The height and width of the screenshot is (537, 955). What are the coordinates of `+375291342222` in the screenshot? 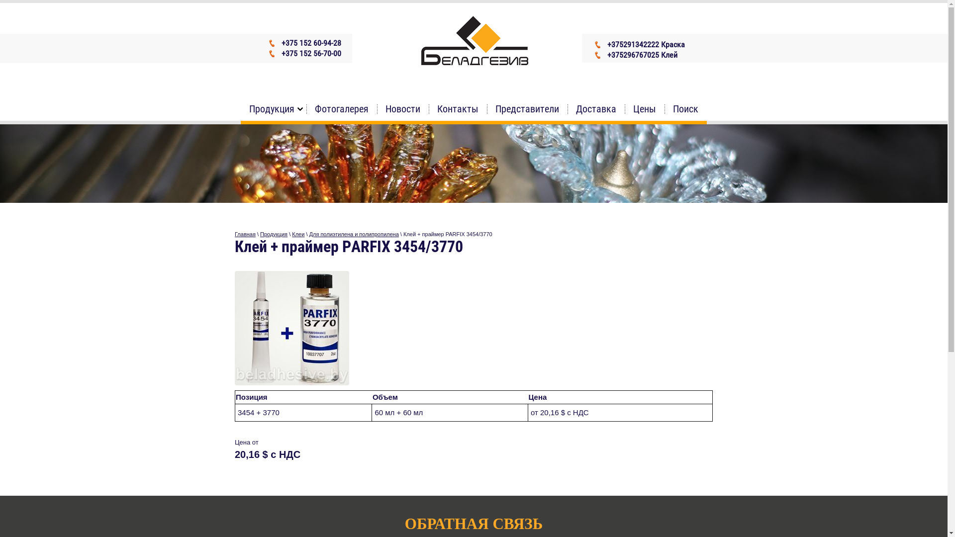 It's located at (633, 45).